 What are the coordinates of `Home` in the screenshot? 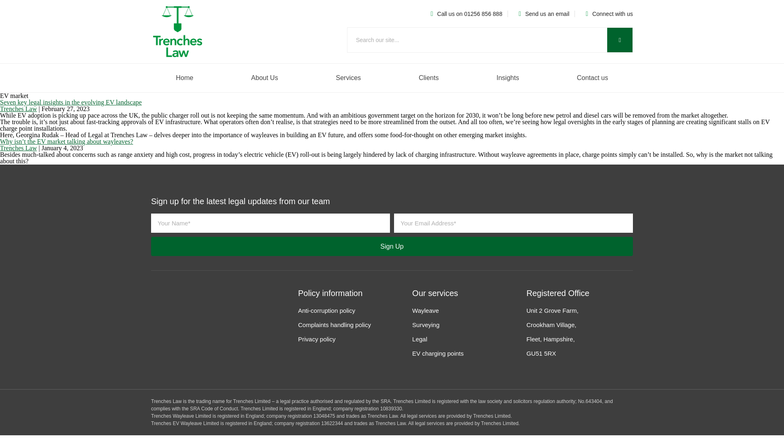 It's located at (185, 78).